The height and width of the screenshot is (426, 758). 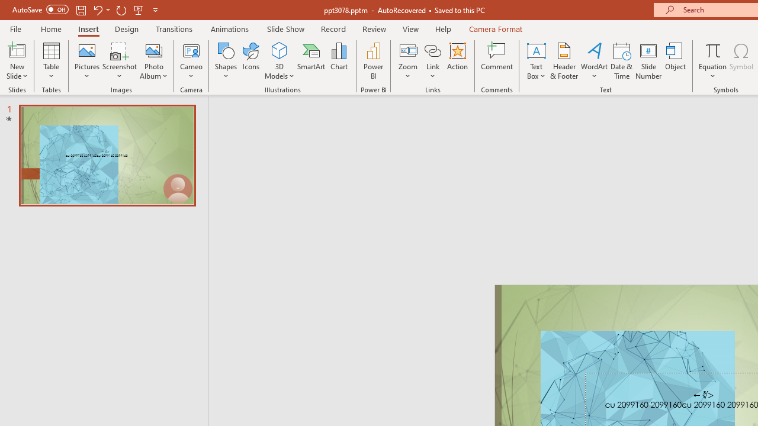 What do you see at coordinates (704, 395) in the screenshot?
I see `TextBox 7` at bounding box center [704, 395].